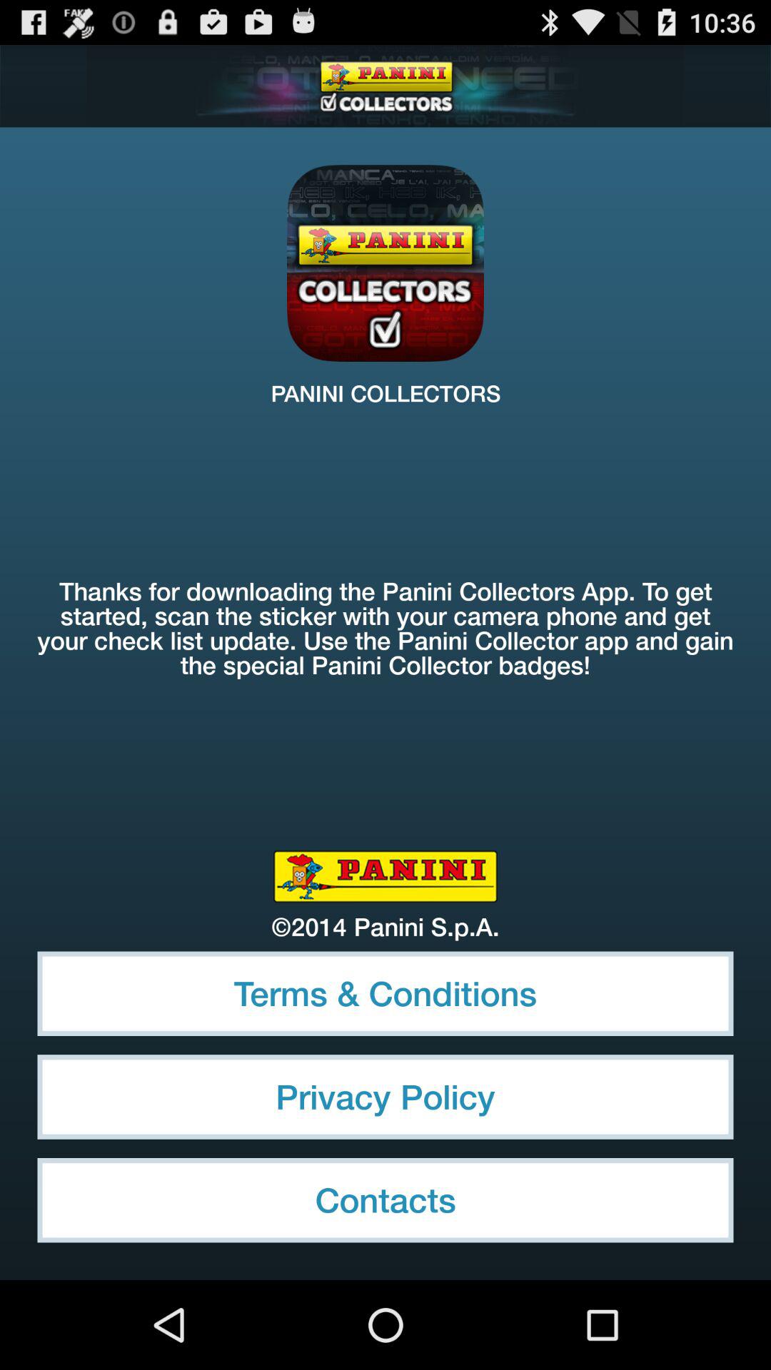  I want to click on flip to contacts icon, so click(385, 1200).